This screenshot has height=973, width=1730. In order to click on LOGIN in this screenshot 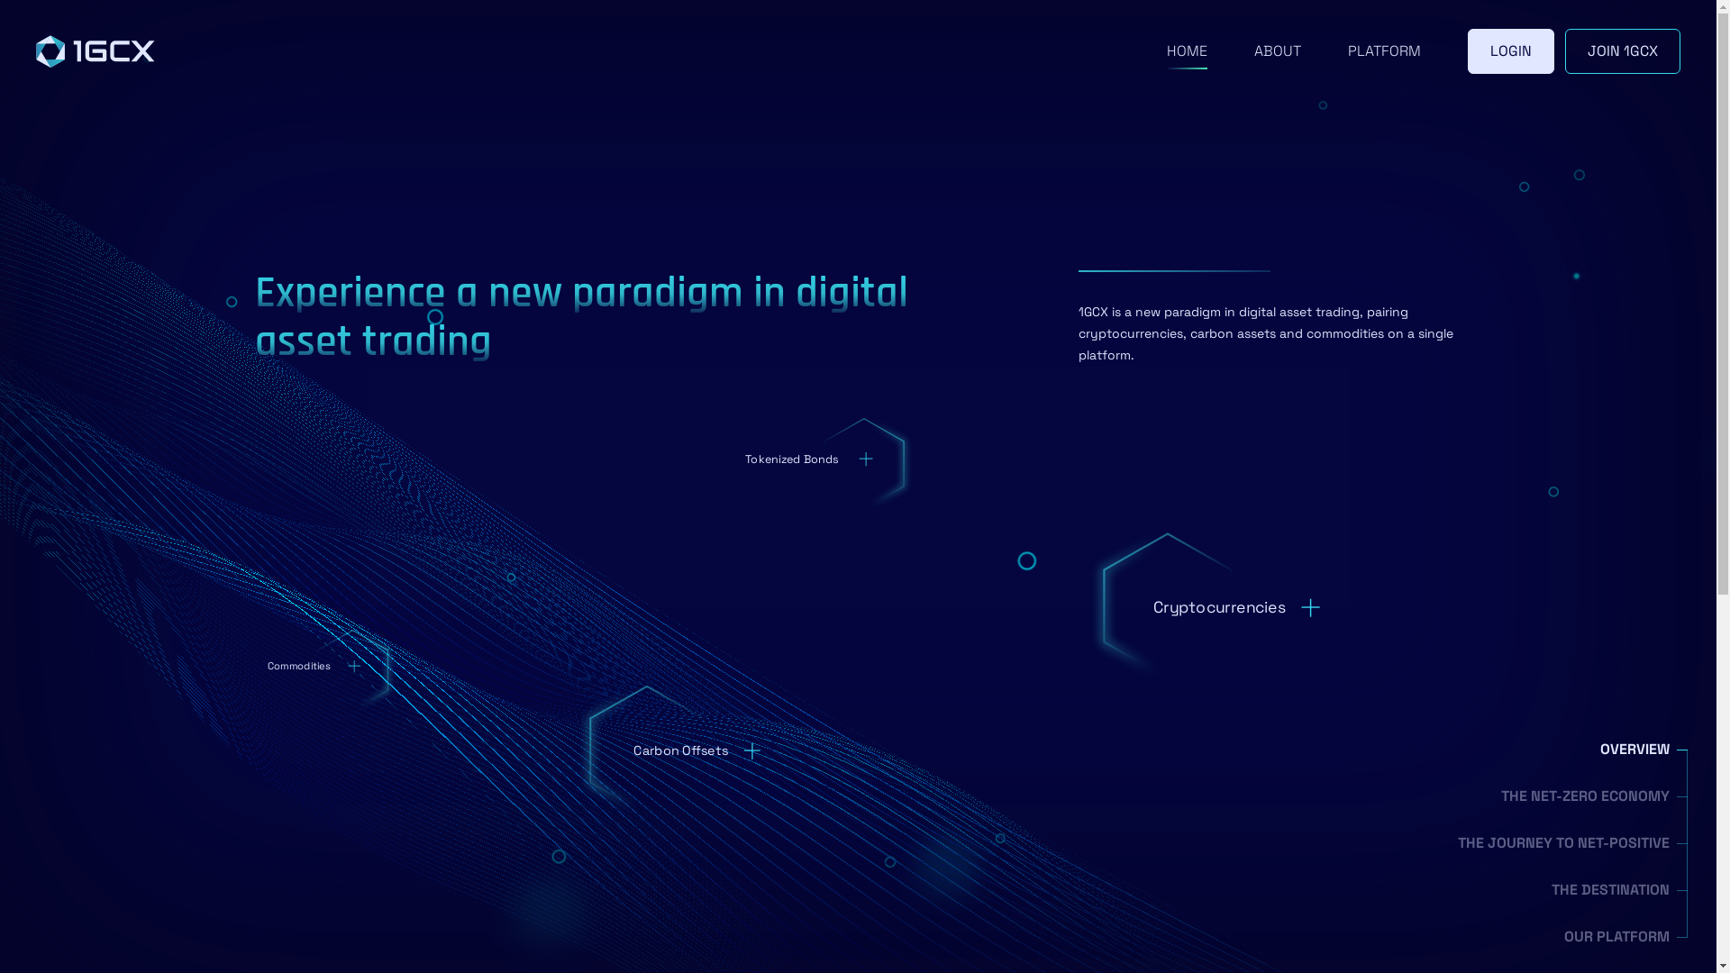, I will do `click(1511, 51)`.